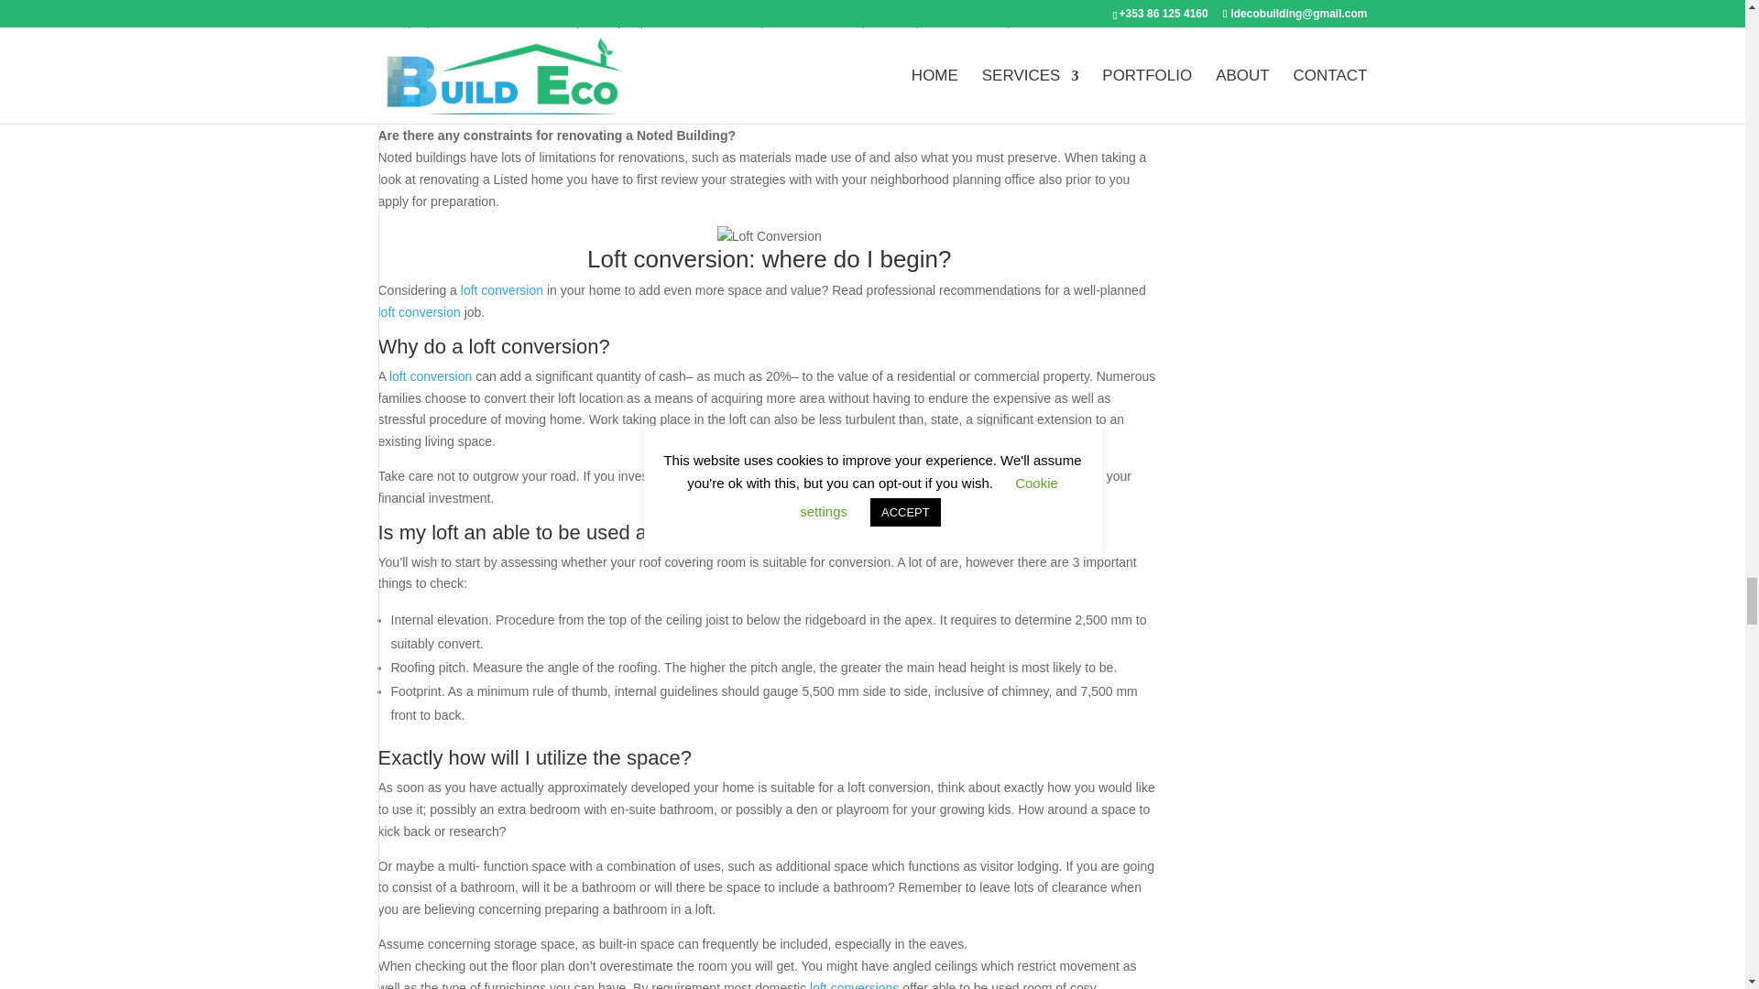 This screenshot has width=1759, height=989. I want to click on loft conversion, so click(502, 289).